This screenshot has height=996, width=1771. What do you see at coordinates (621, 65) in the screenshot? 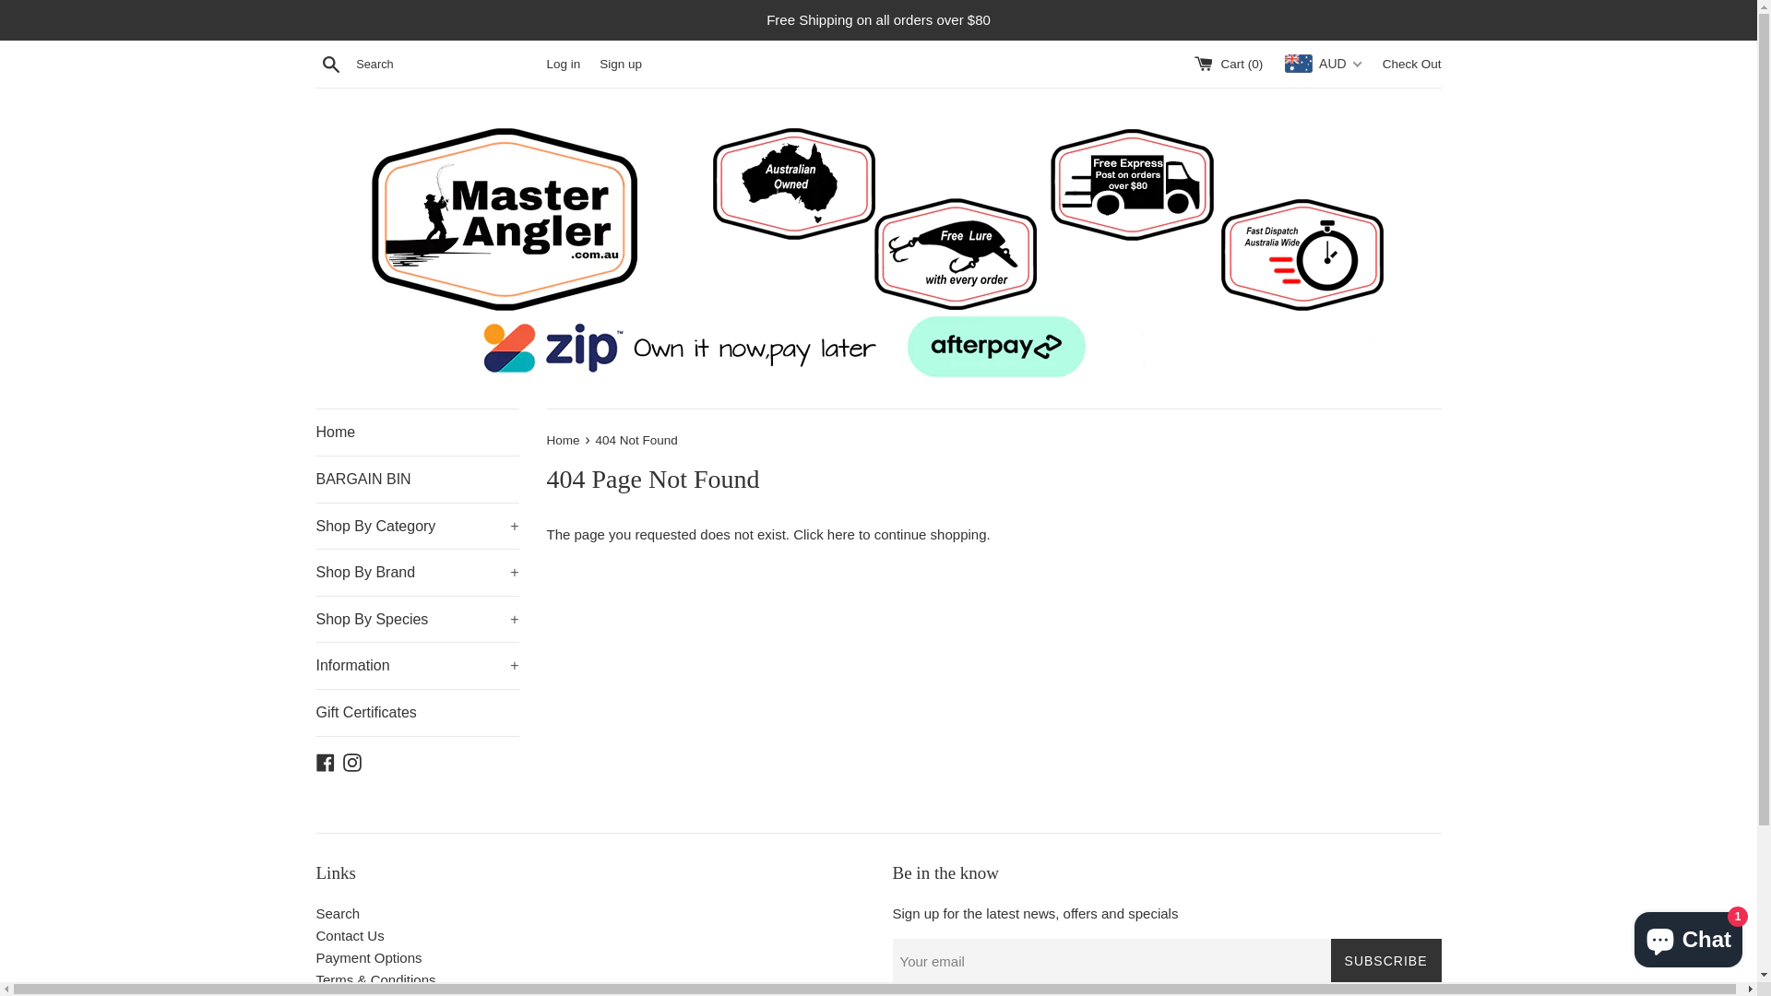
I see `Sign up` at bounding box center [621, 65].